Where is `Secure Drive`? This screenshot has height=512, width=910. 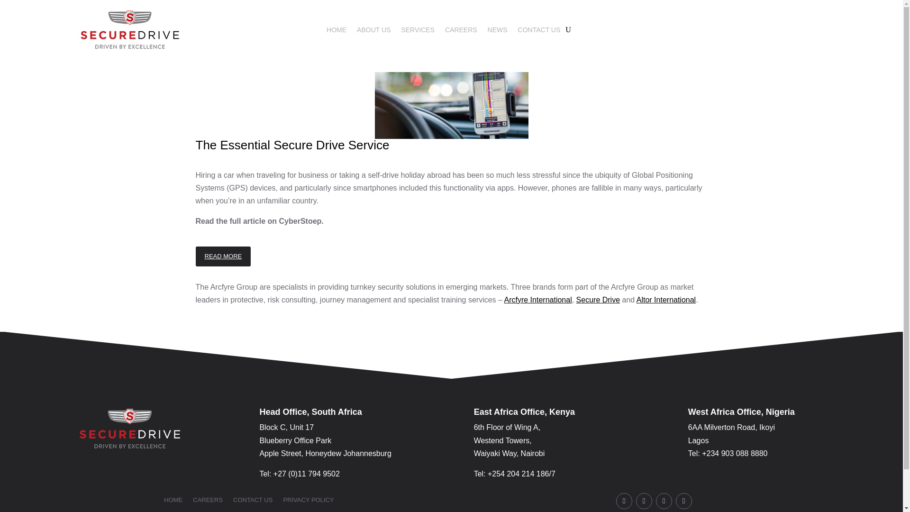 Secure Drive is located at coordinates (598, 300).